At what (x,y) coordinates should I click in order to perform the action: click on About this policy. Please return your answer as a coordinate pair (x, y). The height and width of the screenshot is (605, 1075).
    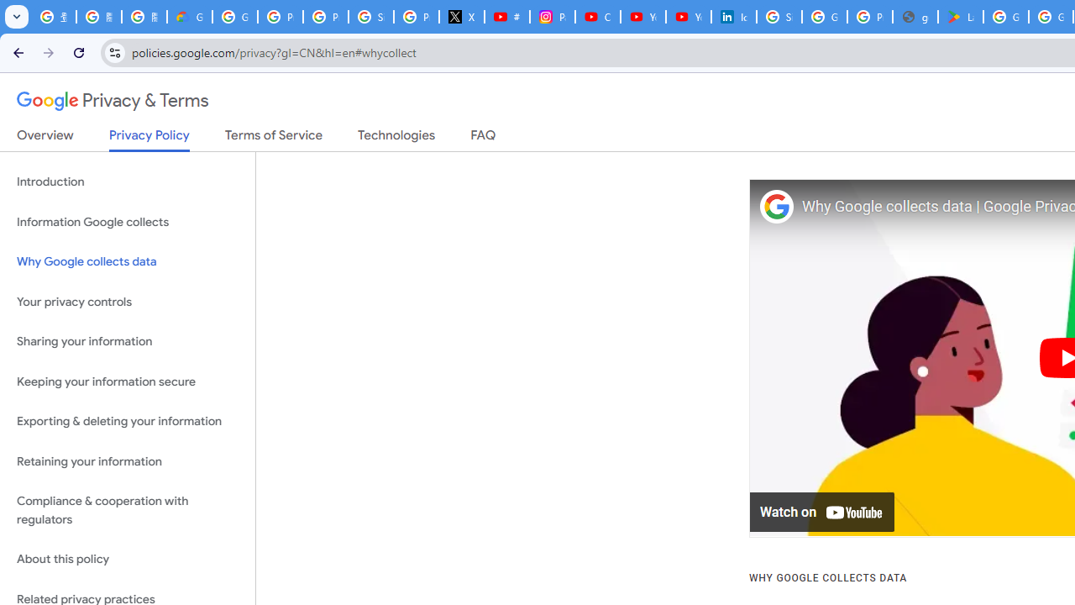
    Looking at the image, I should click on (128, 560).